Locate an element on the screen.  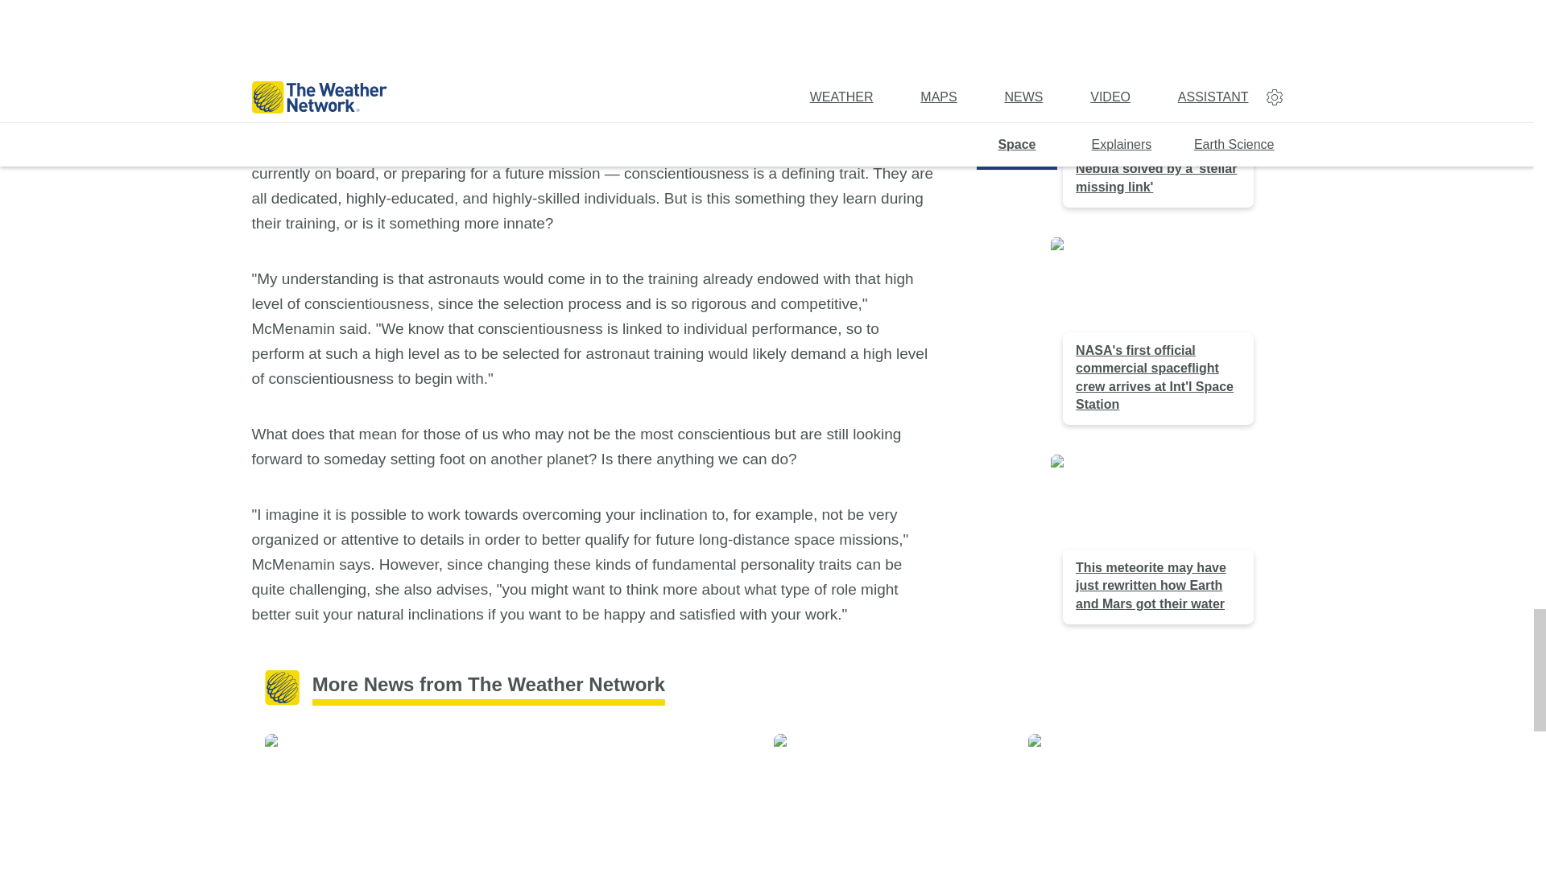
Wildfire in British Columbia spreads rapidly is located at coordinates (385, 801).